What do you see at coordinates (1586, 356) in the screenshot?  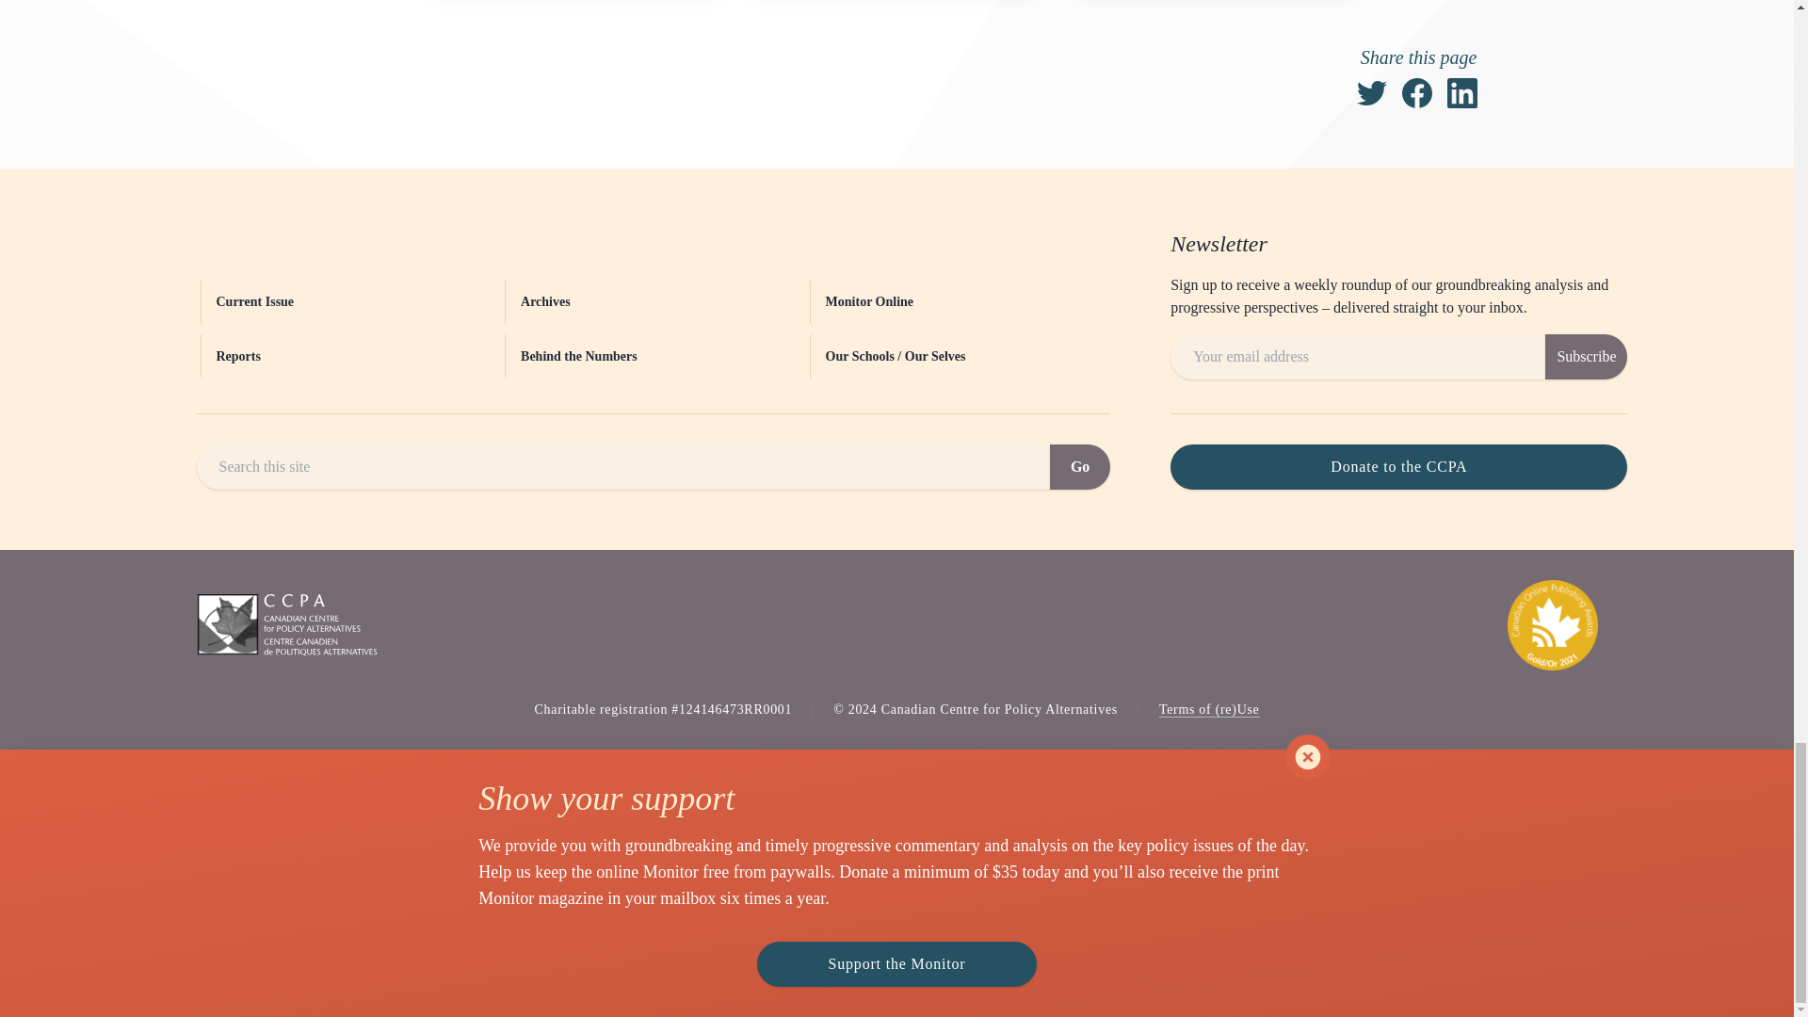 I see `Subscribe` at bounding box center [1586, 356].